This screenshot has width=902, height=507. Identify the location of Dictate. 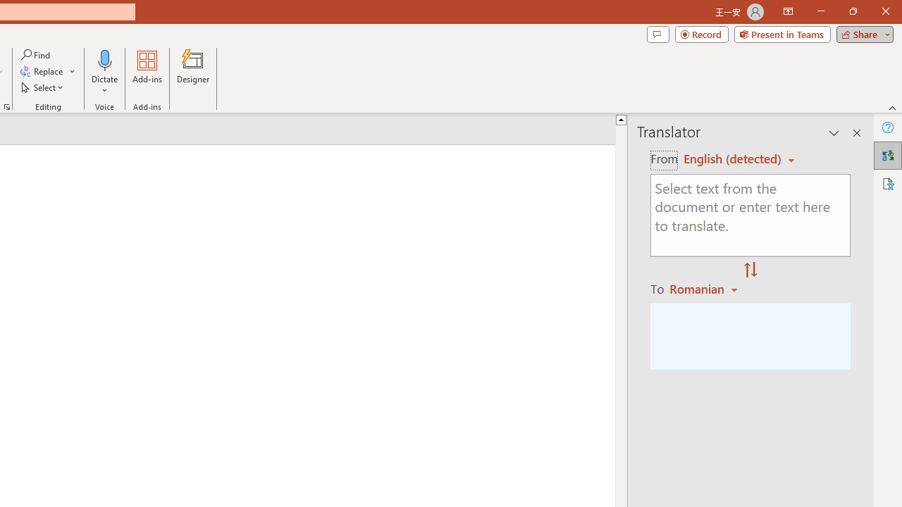
(105, 59).